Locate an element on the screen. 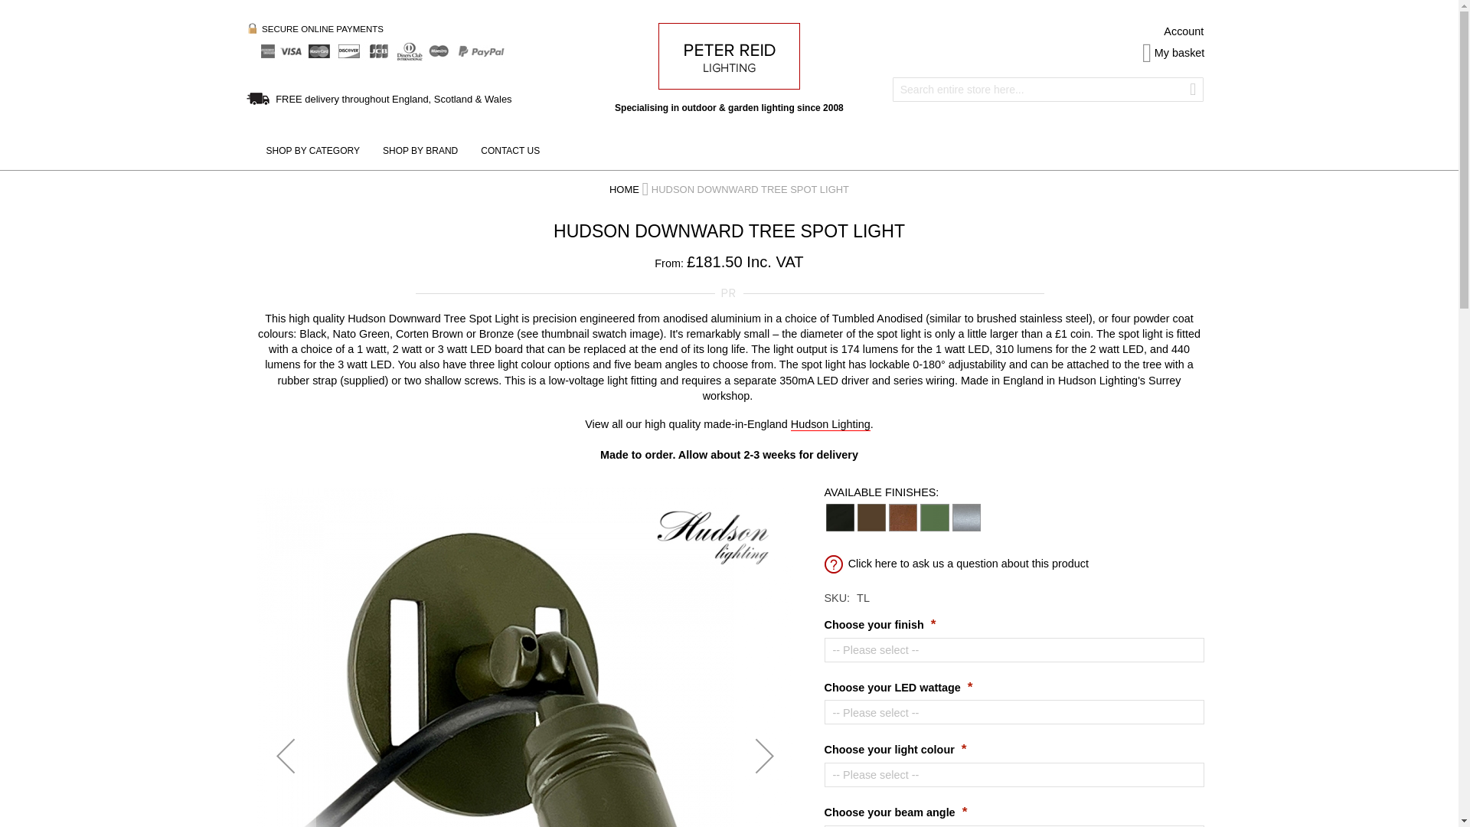  CONTACT US is located at coordinates (510, 151).